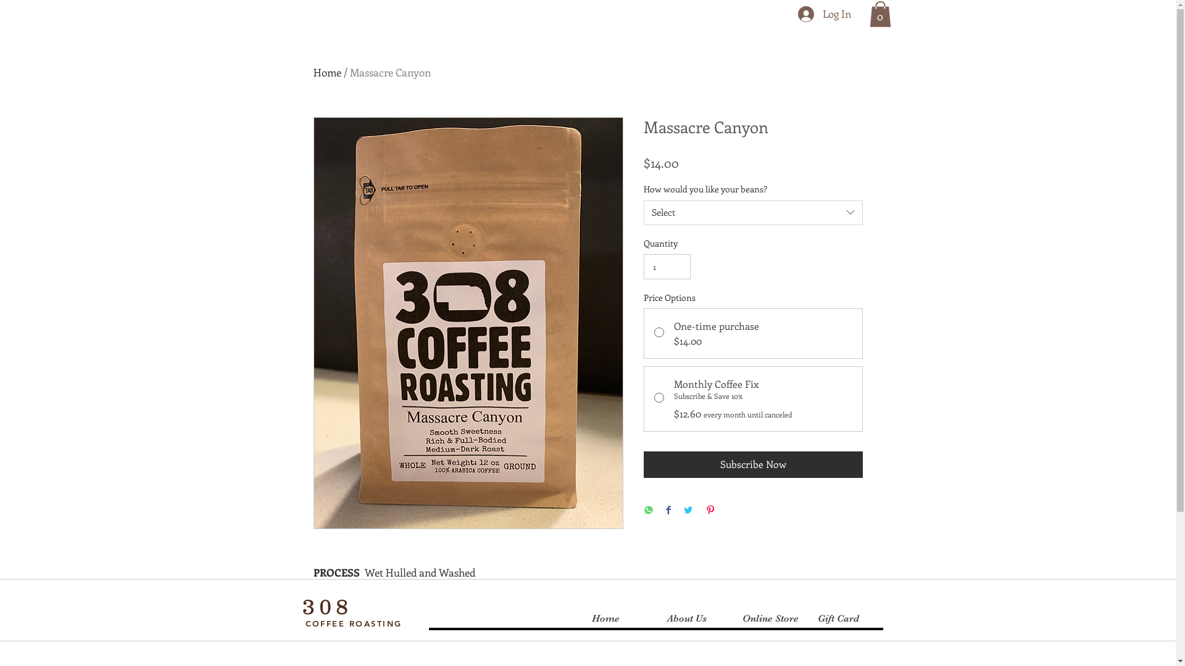 This screenshot has width=1185, height=666. Describe the element at coordinates (753, 213) in the screenshot. I see `Select` at that location.